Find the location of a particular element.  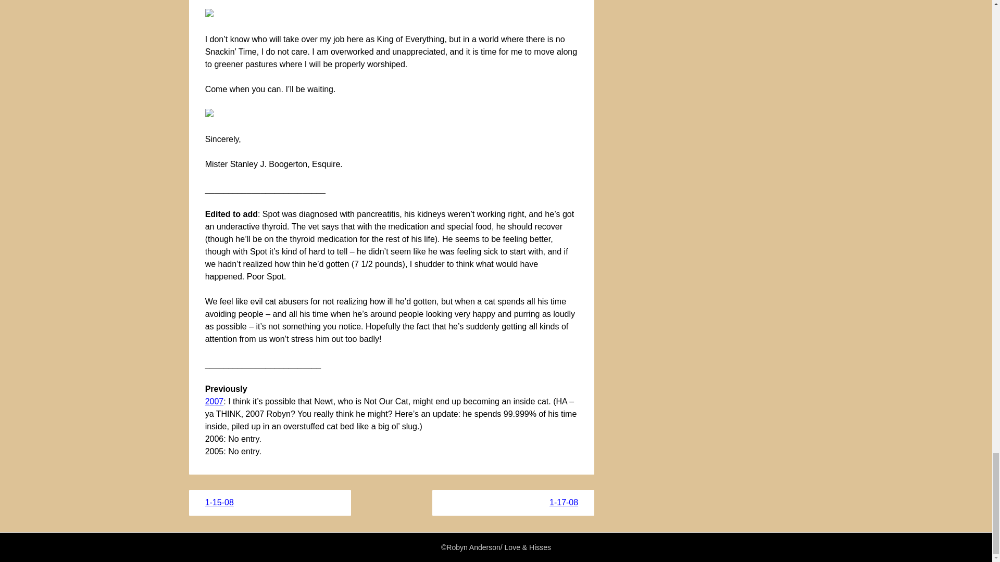

1-17-08 is located at coordinates (564, 502).